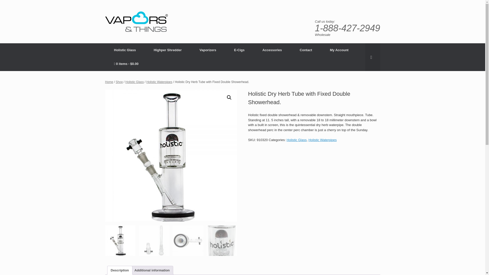 The image size is (489, 275). Describe the element at coordinates (272, 50) in the screenshot. I see `Accessories` at that location.